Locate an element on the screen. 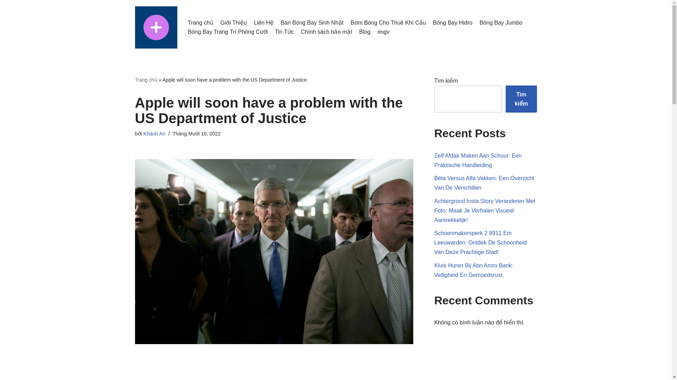 Image resolution: width=677 pixels, height=380 pixels. imgv is located at coordinates (384, 32).